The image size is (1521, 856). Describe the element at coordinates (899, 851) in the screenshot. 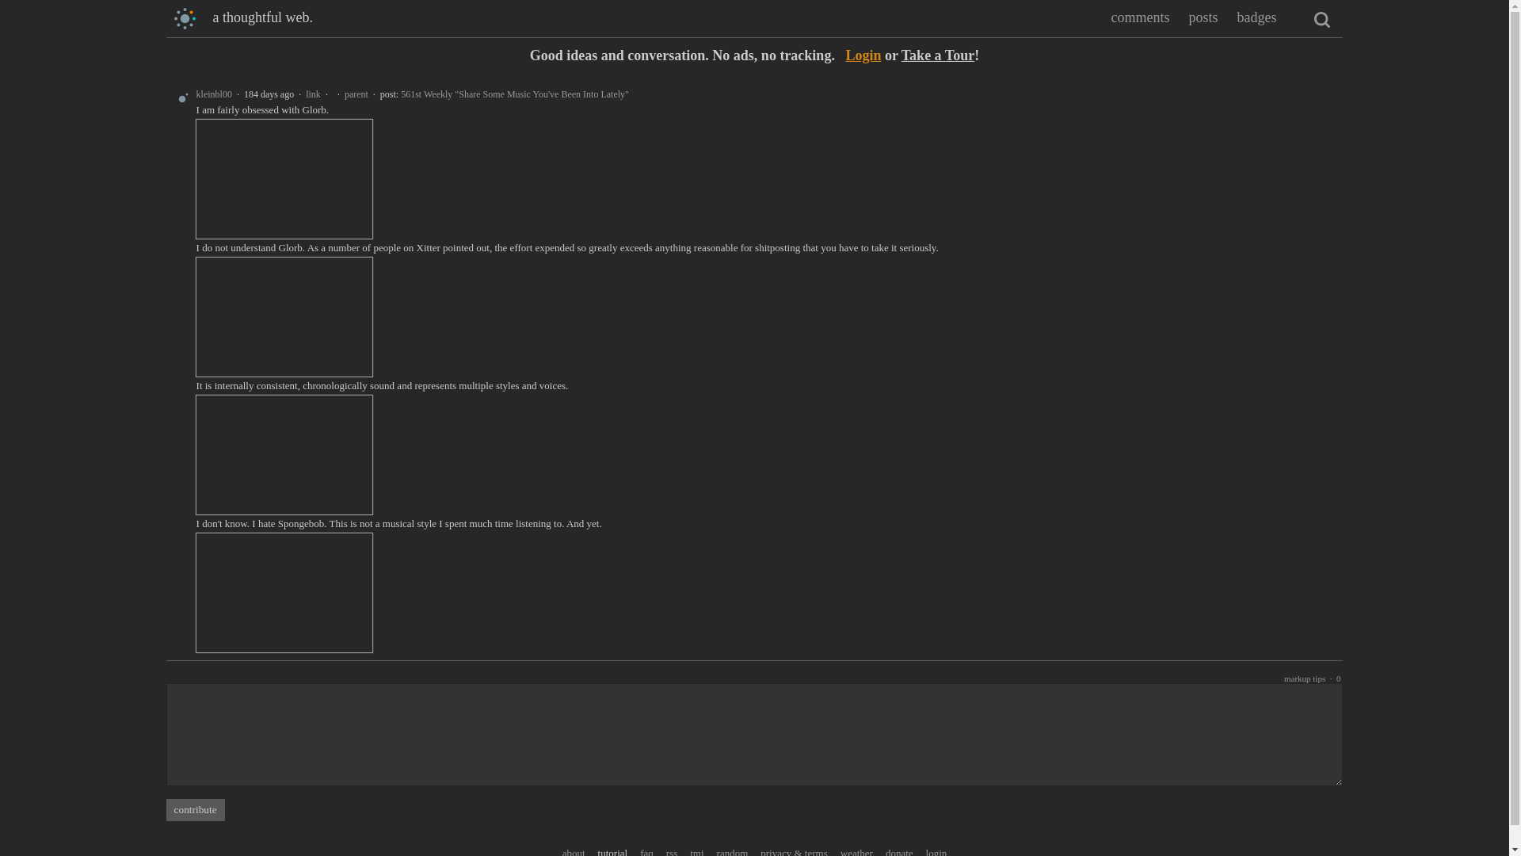

I see `donate` at that location.